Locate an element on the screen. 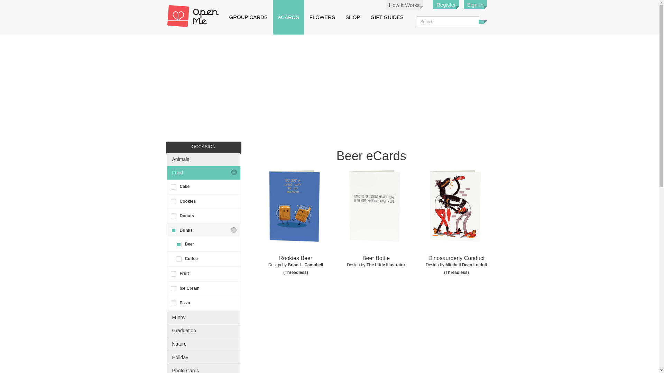 The height and width of the screenshot is (373, 664). Home is located at coordinates (195, 16).